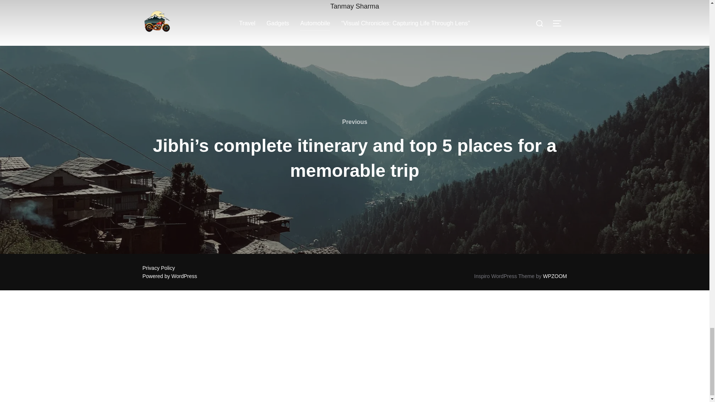  What do you see at coordinates (170, 276) in the screenshot?
I see `Powered by WordPress` at bounding box center [170, 276].